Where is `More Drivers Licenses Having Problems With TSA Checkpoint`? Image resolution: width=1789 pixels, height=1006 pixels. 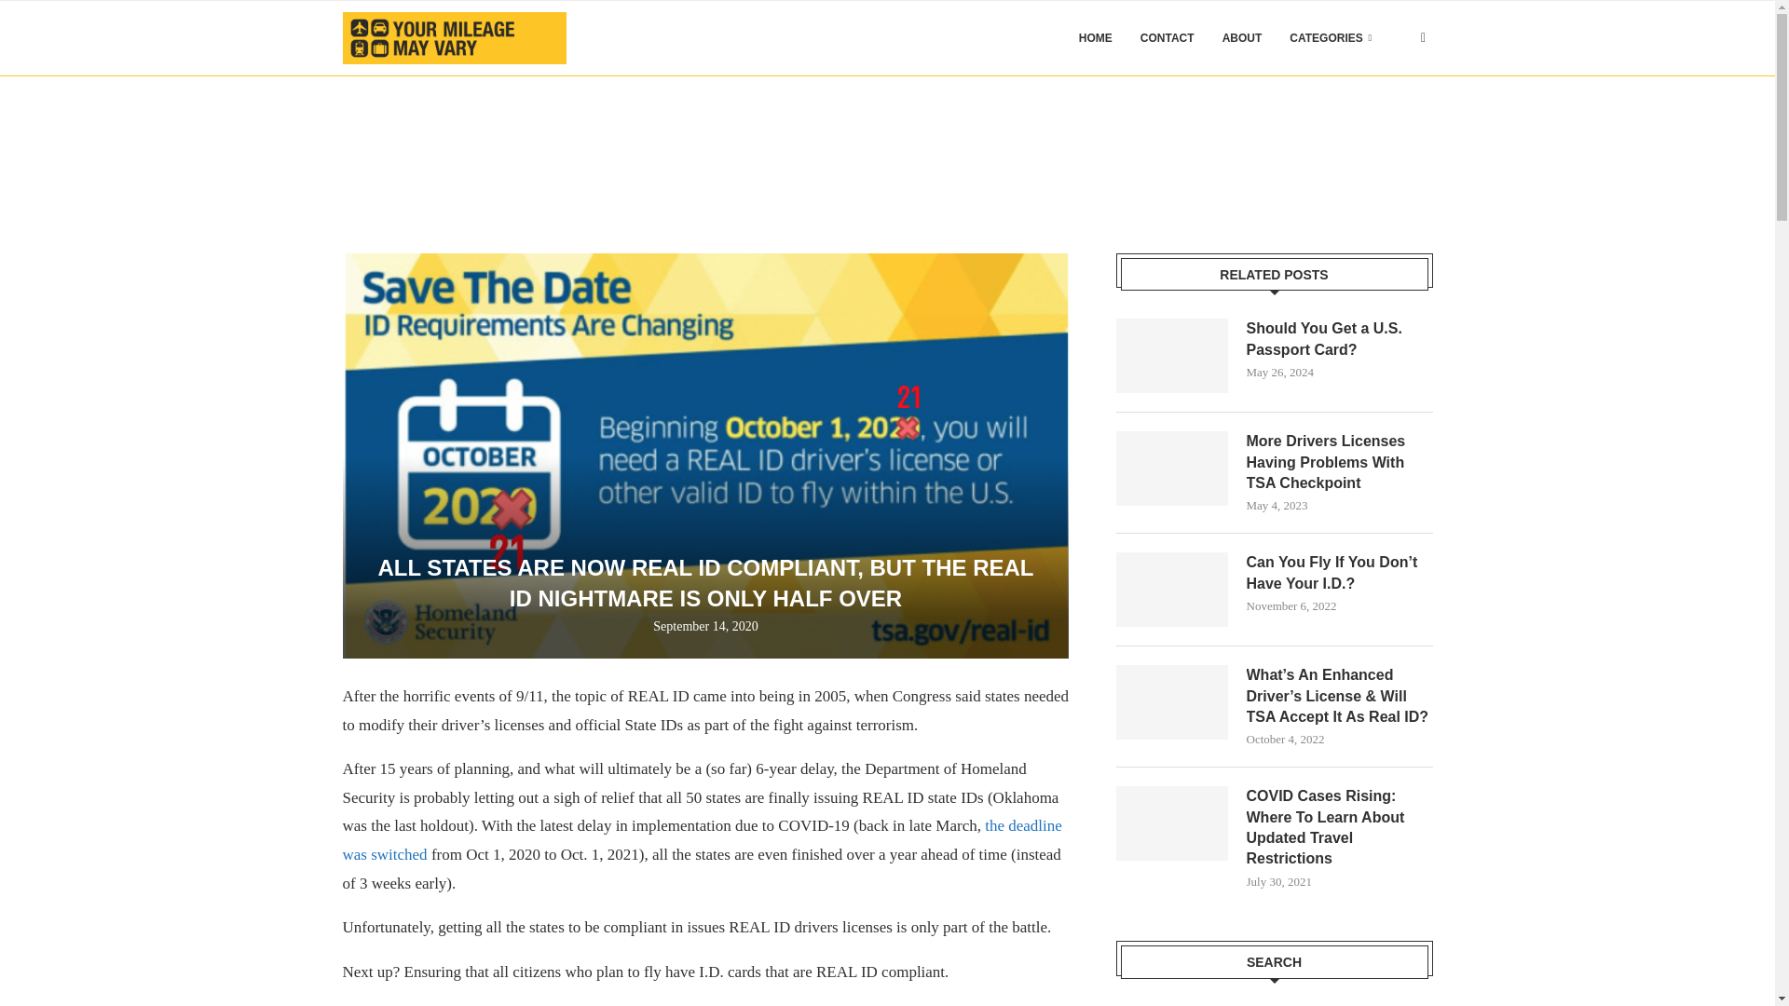 More Drivers Licenses Having Problems With TSA Checkpoint is located at coordinates (1340, 462).